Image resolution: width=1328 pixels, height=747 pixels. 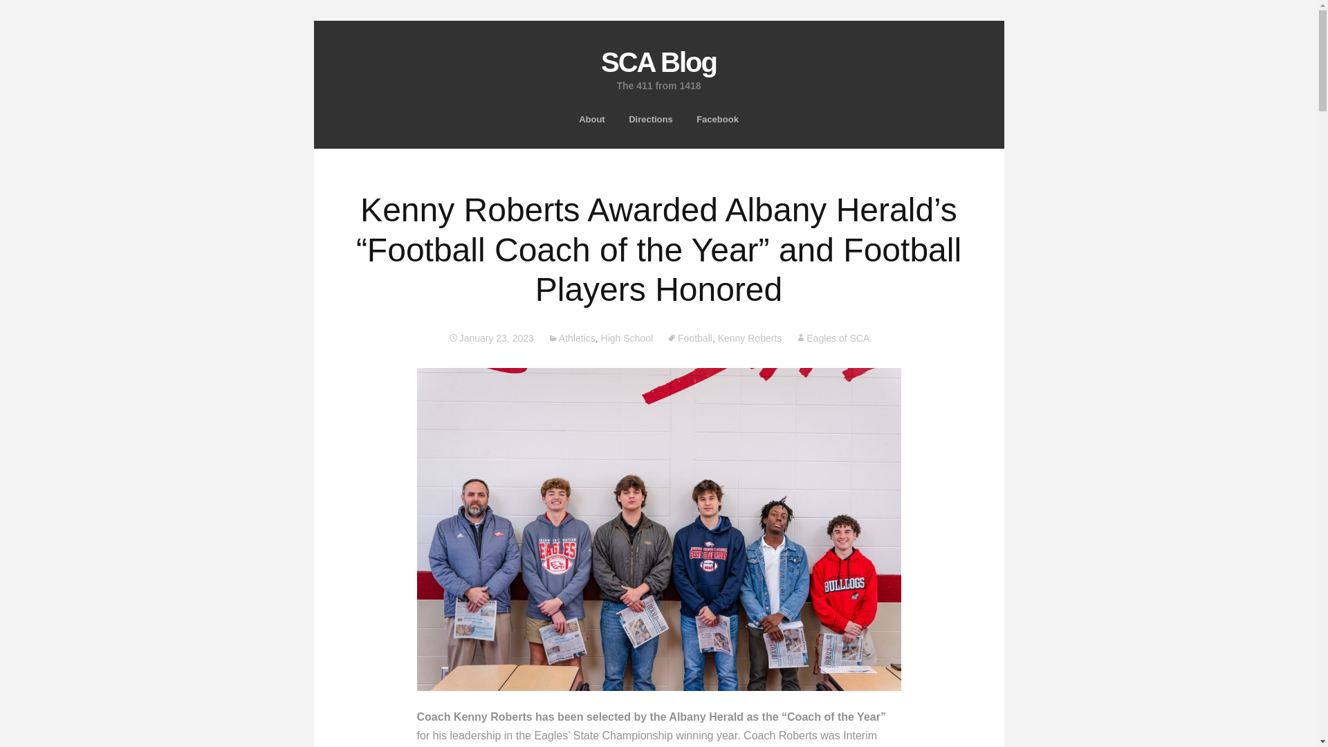 What do you see at coordinates (689, 338) in the screenshot?
I see `Football` at bounding box center [689, 338].